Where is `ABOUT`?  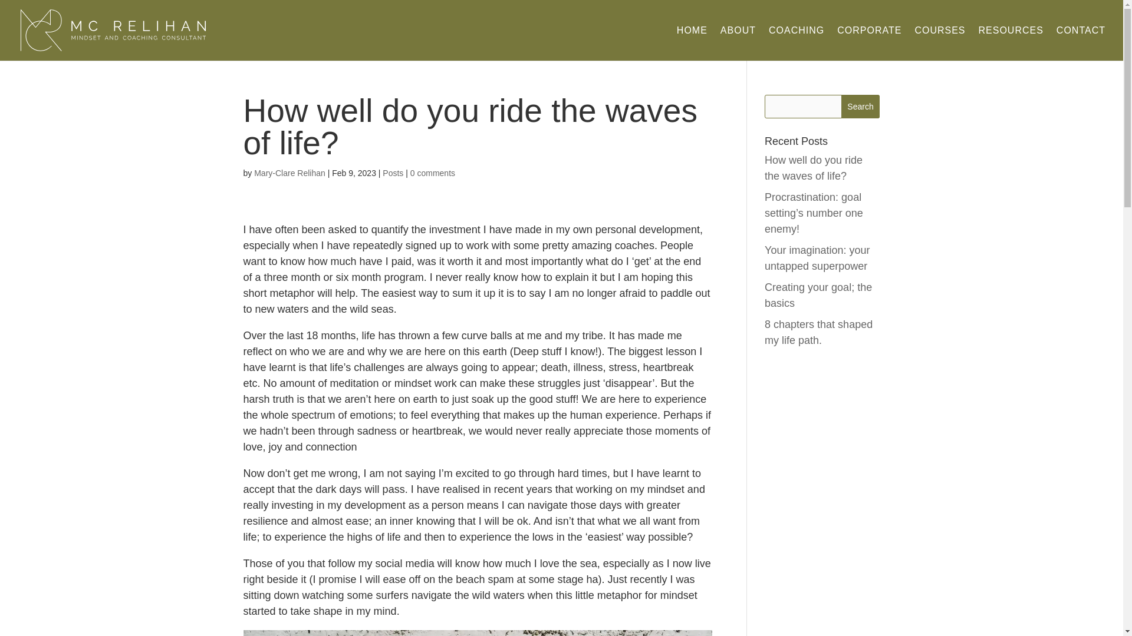
ABOUT is located at coordinates (738, 32).